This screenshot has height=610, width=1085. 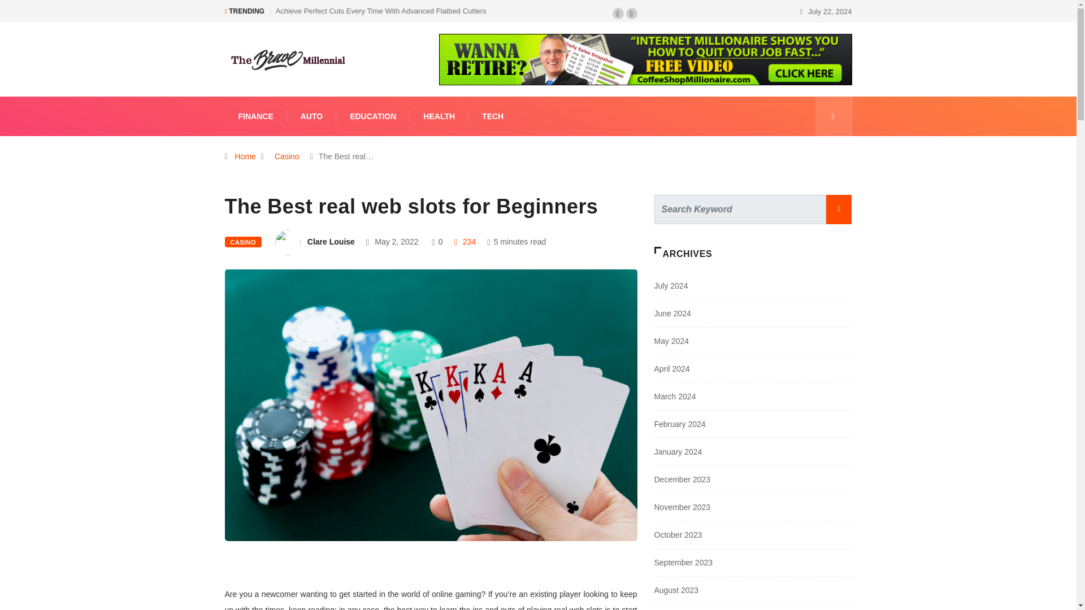 What do you see at coordinates (672, 313) in the screenshot?
I see `June 2024` at bounding box center [672, 313].